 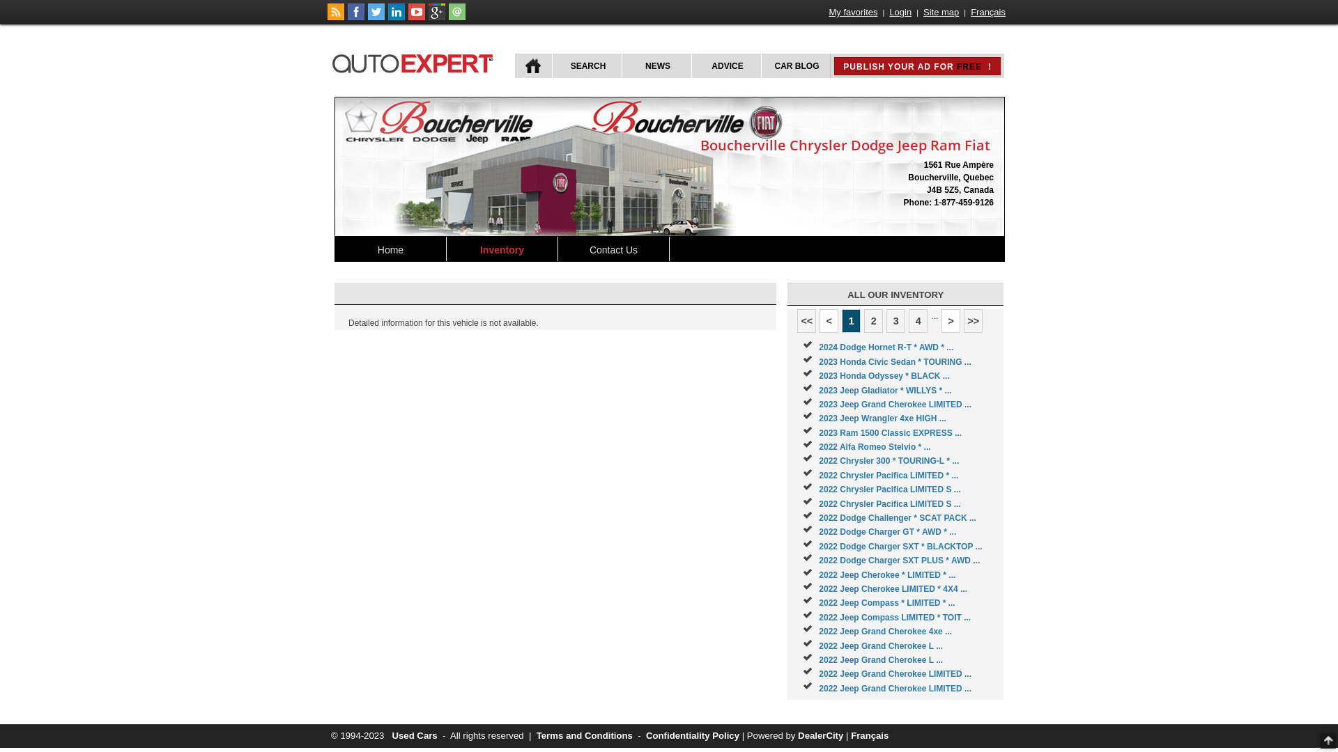 What do you see at coordinates (829, 321) in the screenshot?
I see `<` at bounding box center [829, 321].